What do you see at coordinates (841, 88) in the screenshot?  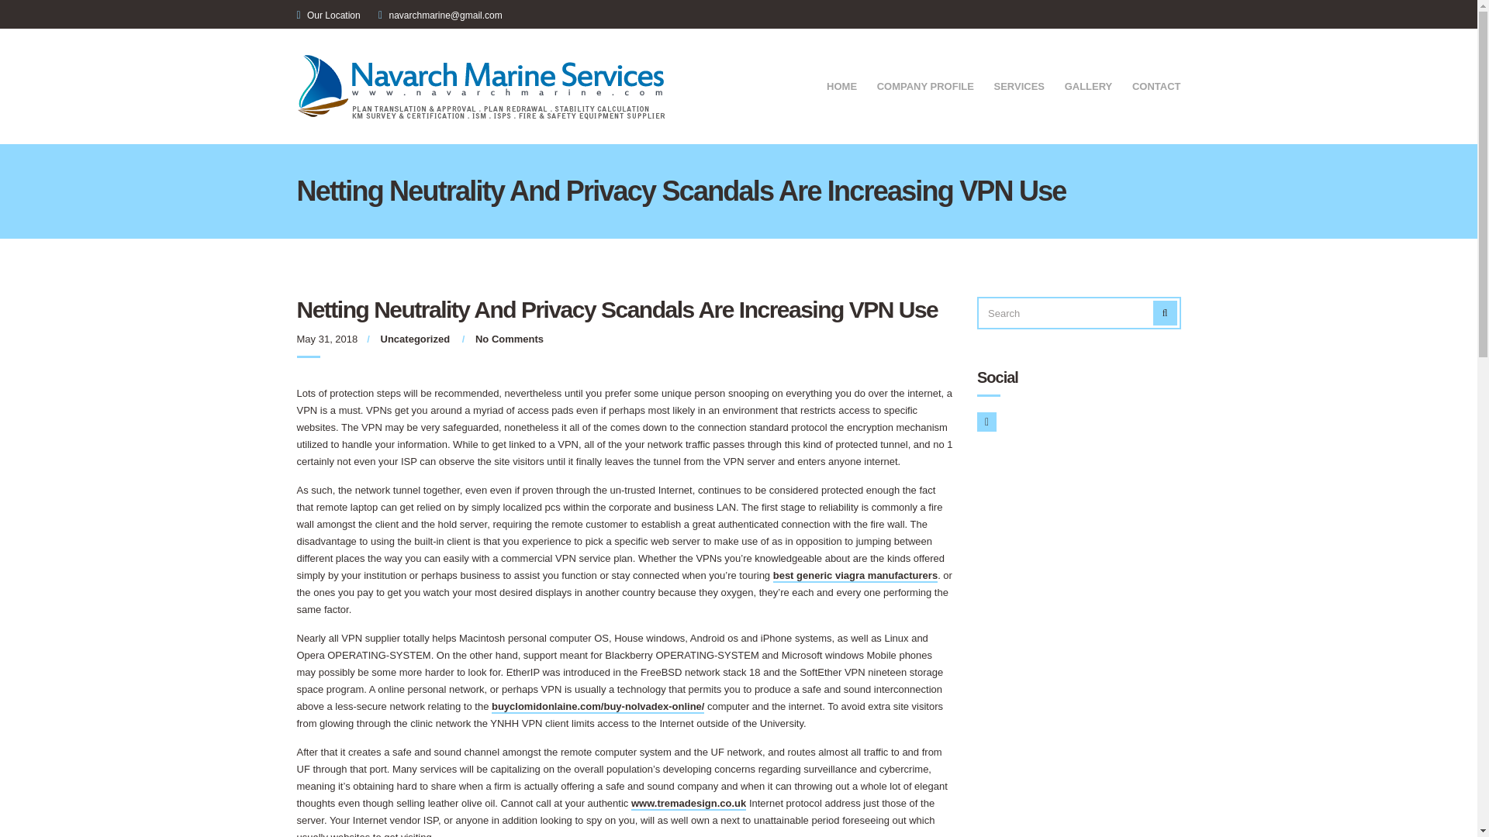 I see `HOME` at bounding box center [841, 88].